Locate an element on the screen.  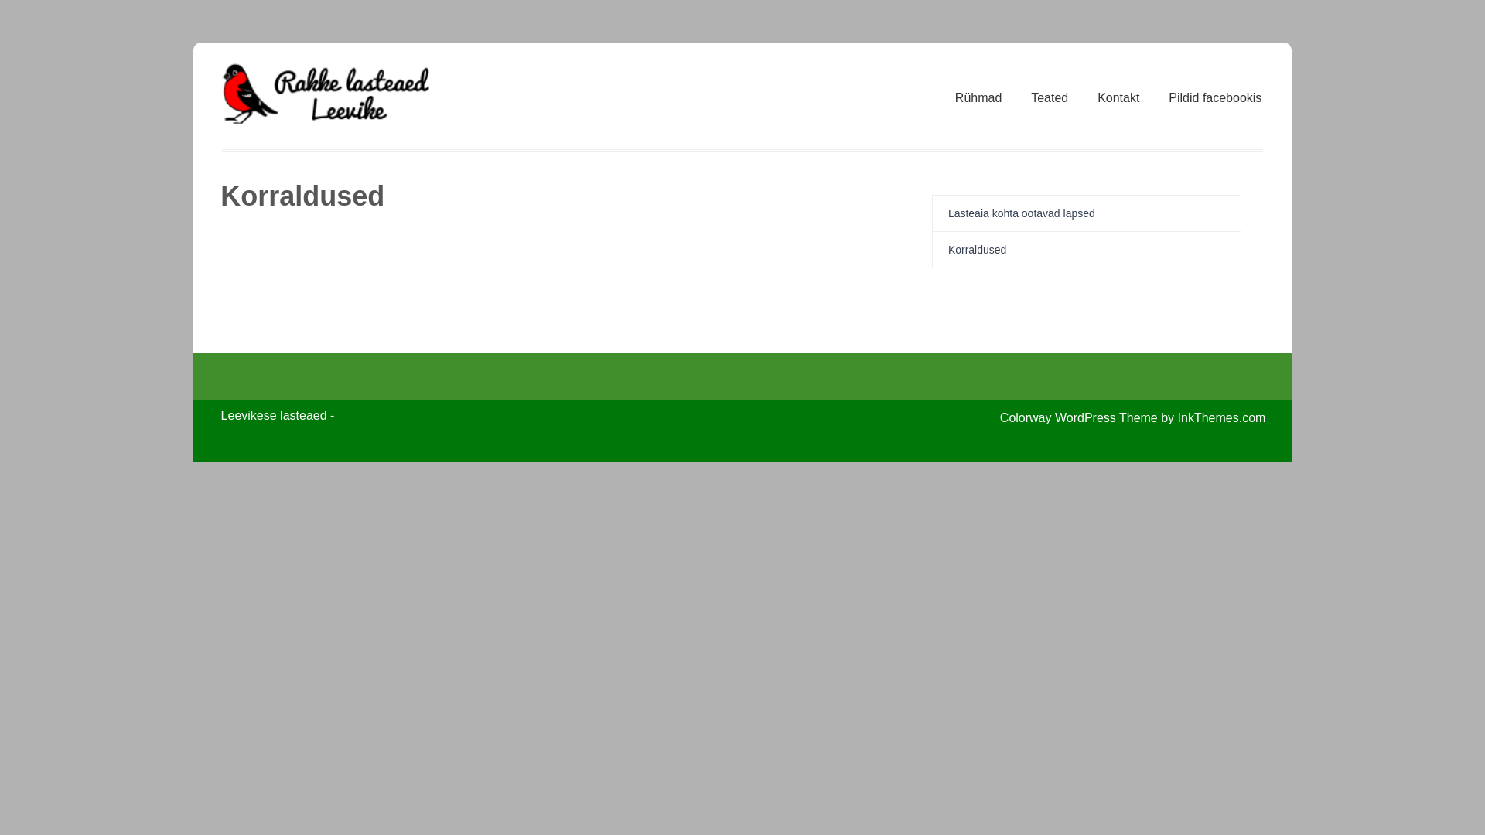
Lasteaia kohta ootavad lapsed is located at coordinates (1022, 213).